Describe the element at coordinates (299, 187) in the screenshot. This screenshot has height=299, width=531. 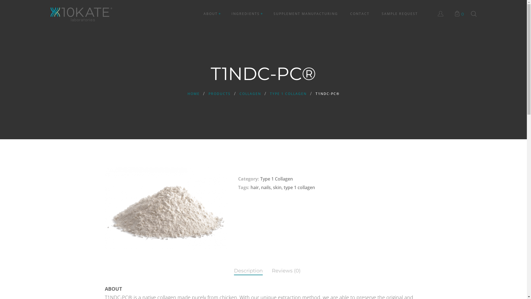
I see `type 1 collagen` at that location.